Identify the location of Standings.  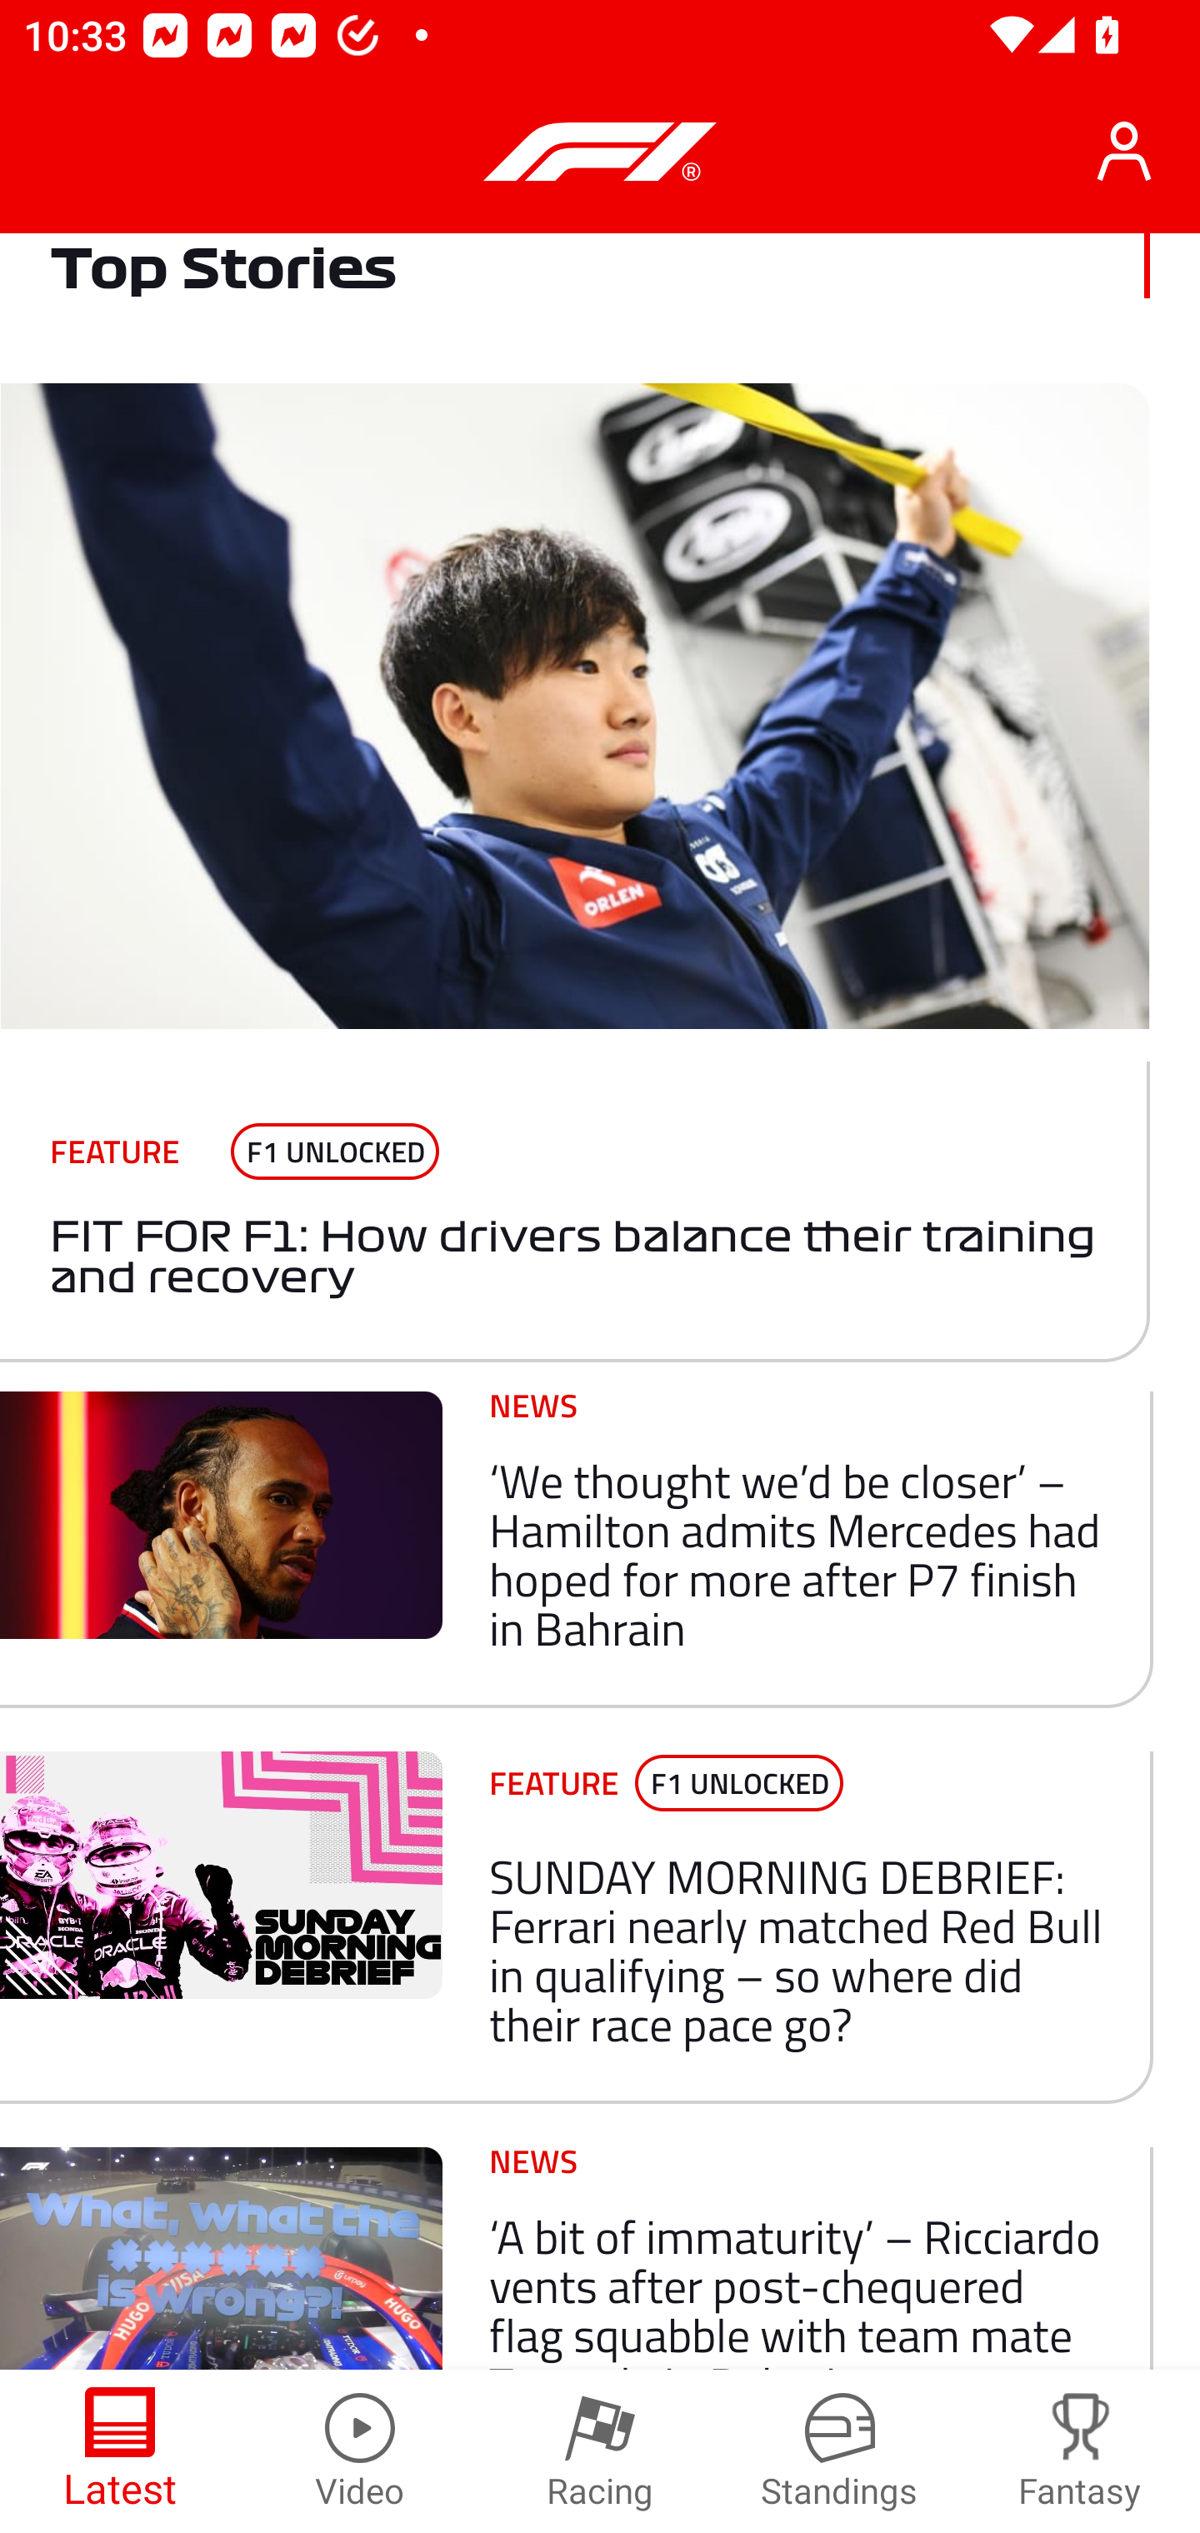
(840, 2451).